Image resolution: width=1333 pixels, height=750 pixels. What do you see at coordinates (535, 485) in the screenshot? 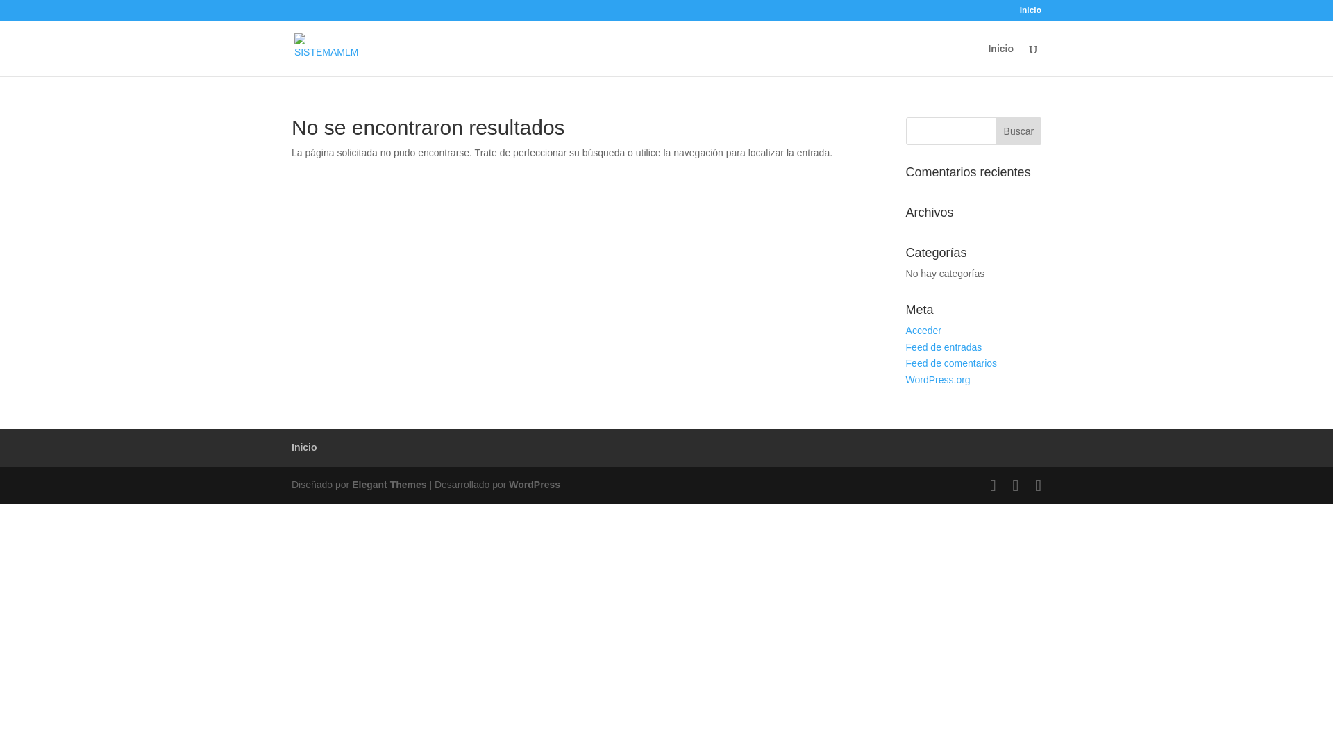
I see `WordPress` at bounding box center [535, 485].